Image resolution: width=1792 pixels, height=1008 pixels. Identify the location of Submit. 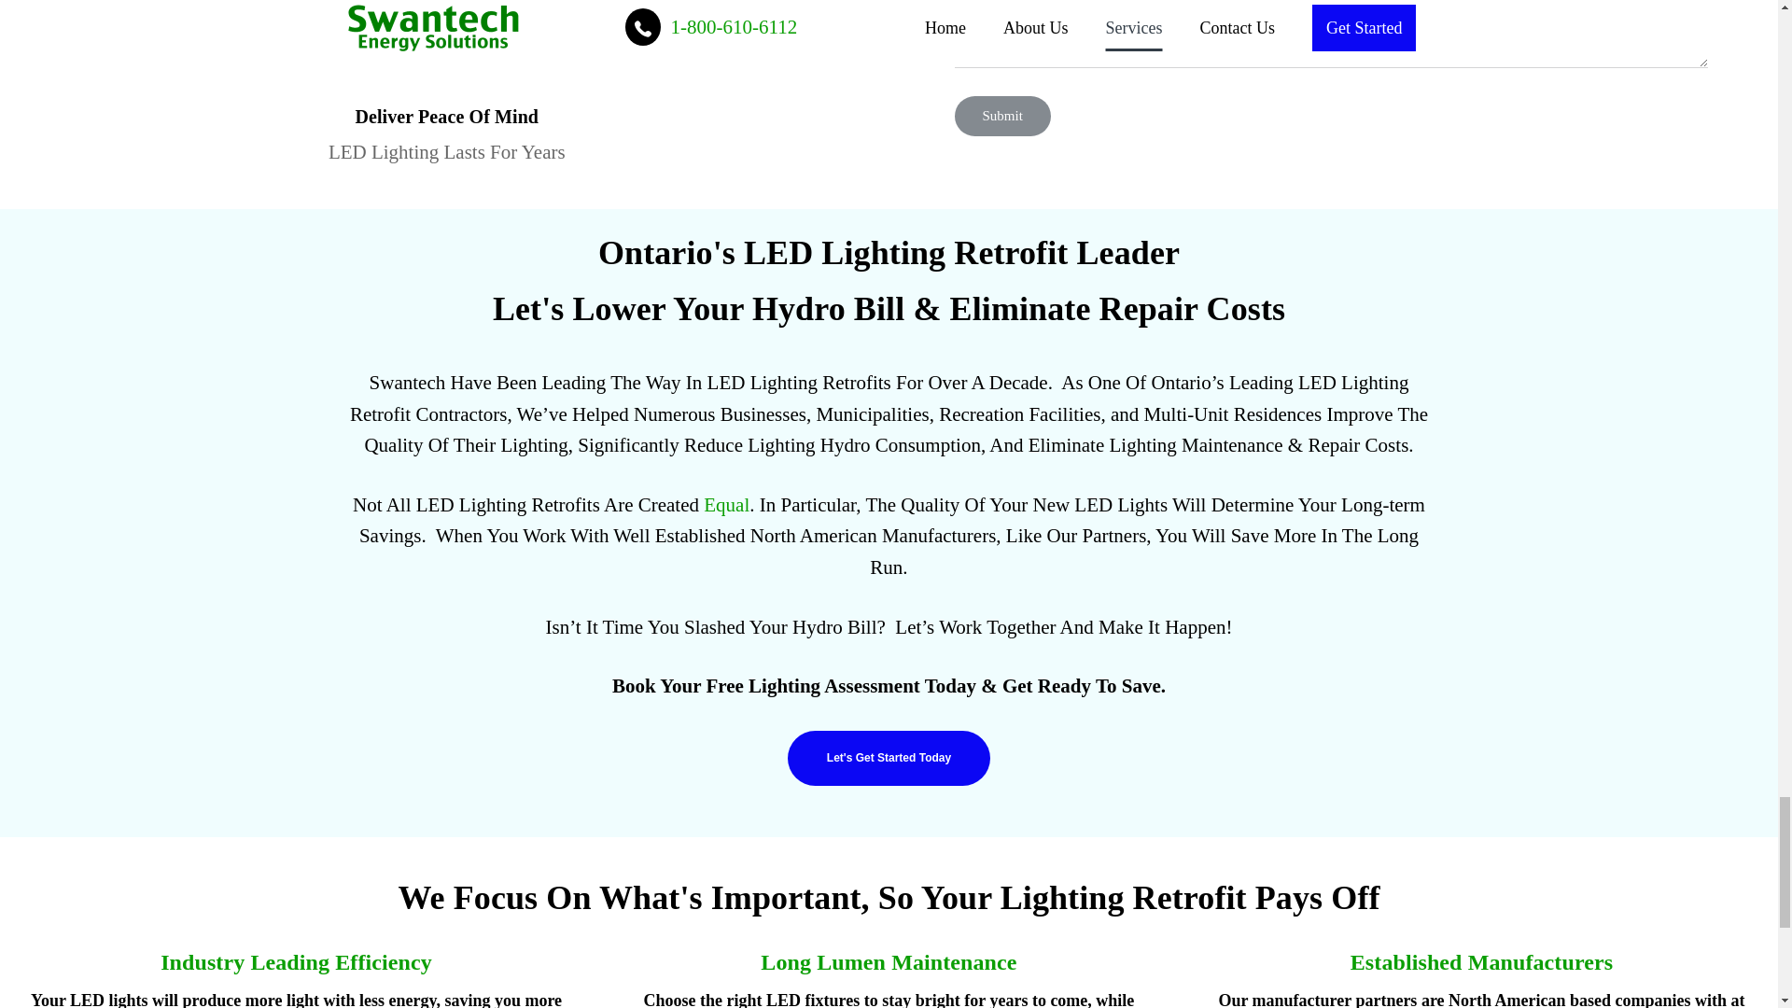
(1001, 116).